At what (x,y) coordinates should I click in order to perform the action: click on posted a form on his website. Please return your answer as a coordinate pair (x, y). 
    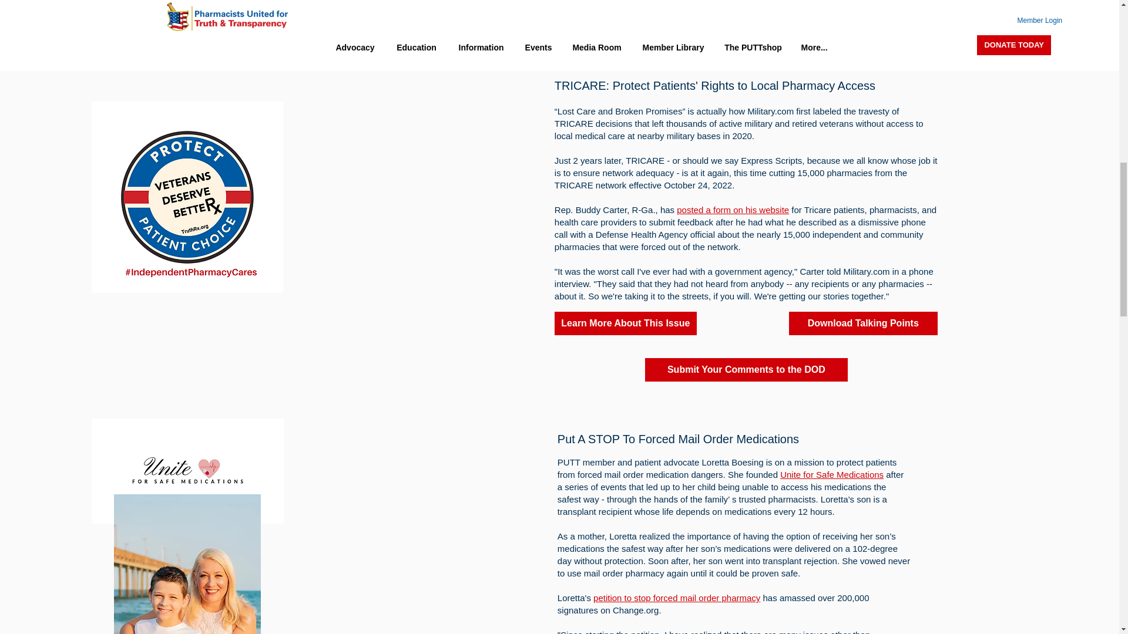
    Looking at the image, I should click on (733, 210).